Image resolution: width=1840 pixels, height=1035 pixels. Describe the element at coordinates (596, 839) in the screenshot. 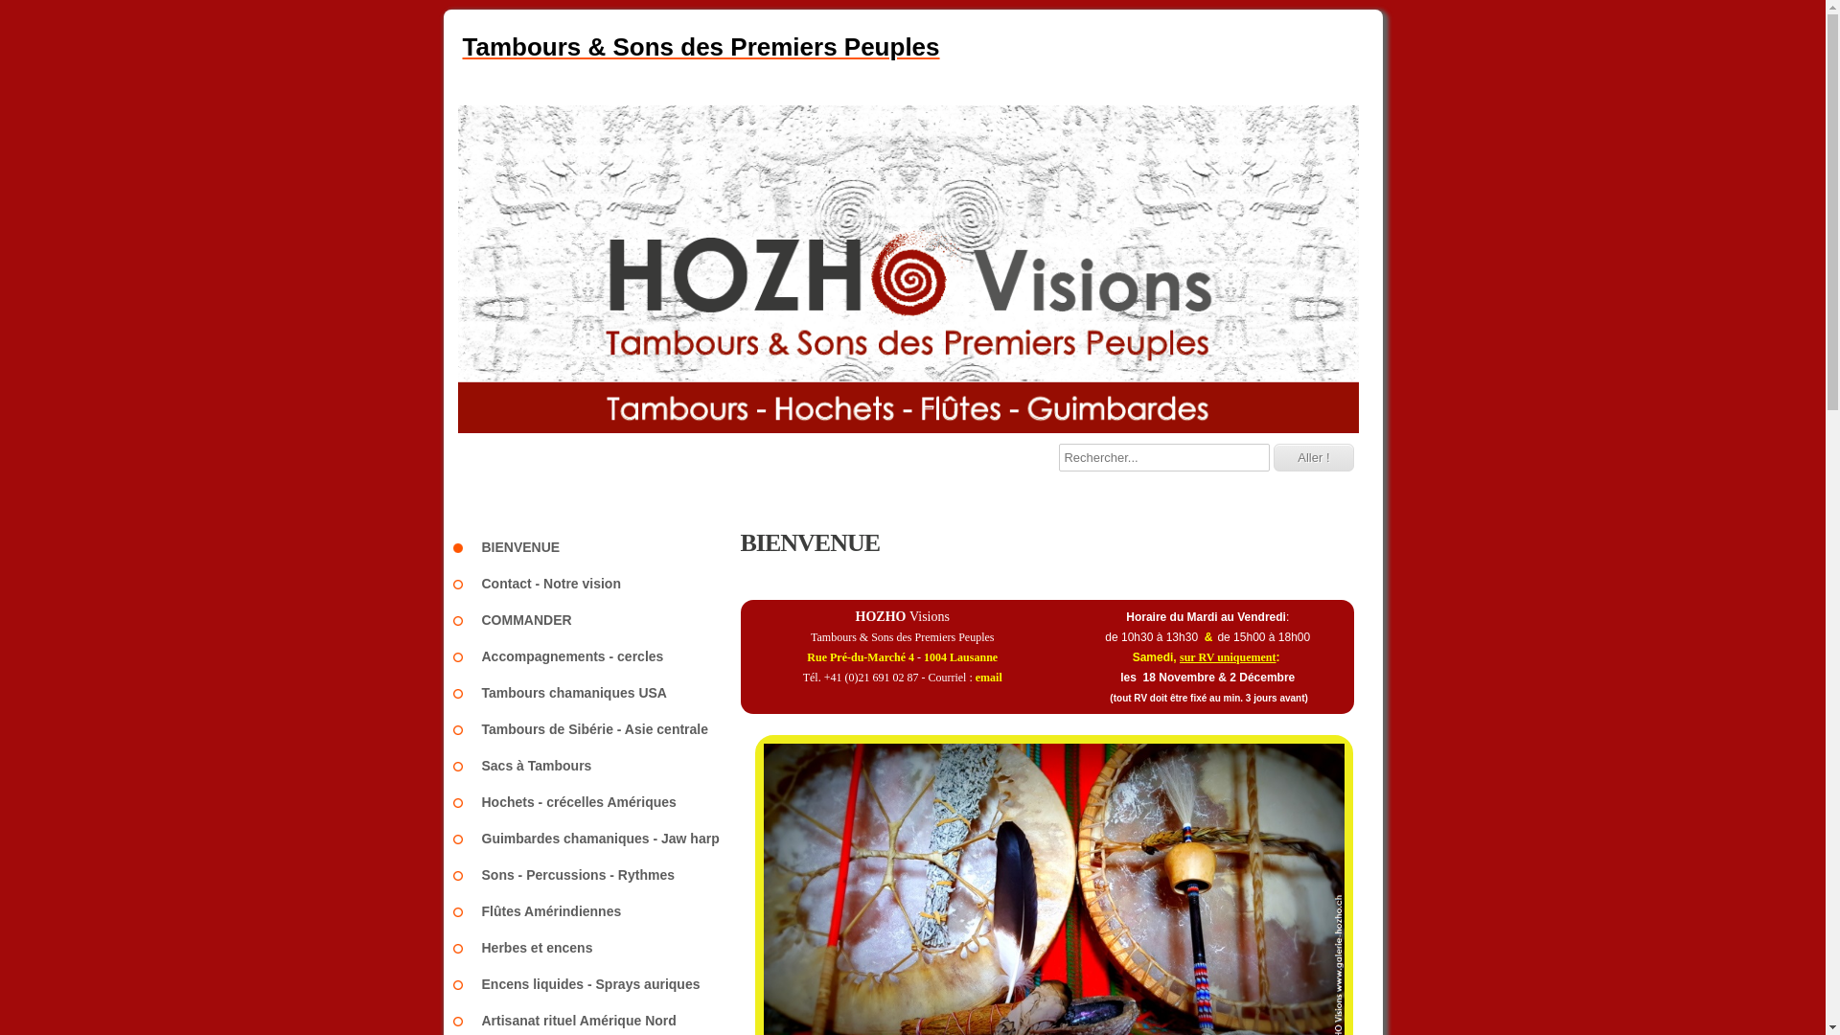

I see `Guimbardes chamaniques - Jaw harp` at that location.